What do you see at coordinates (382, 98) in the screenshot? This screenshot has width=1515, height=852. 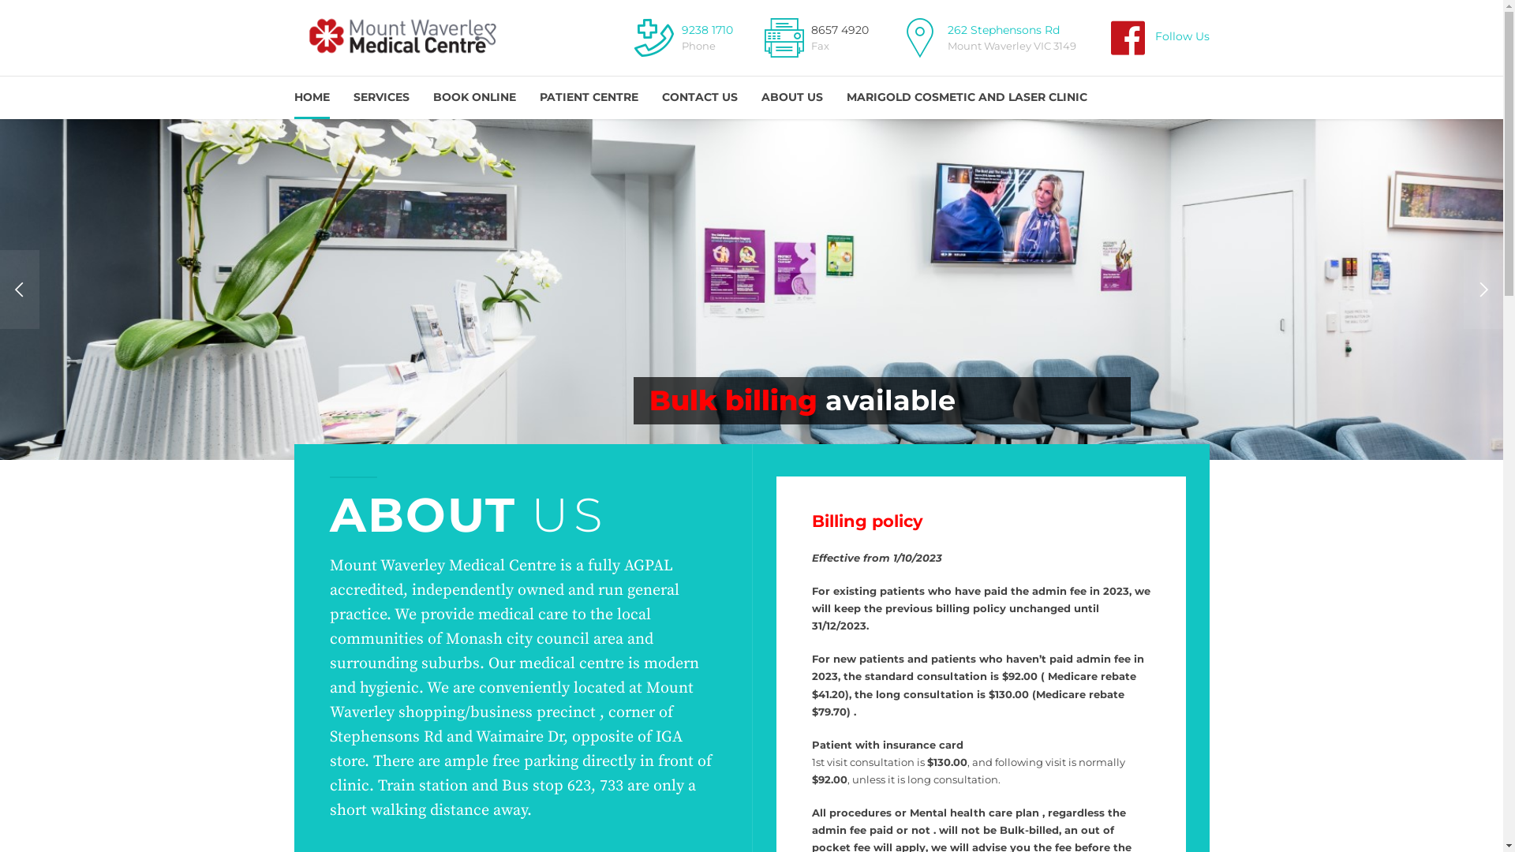 I see `SERVICES` at bounding box center [382, 98].